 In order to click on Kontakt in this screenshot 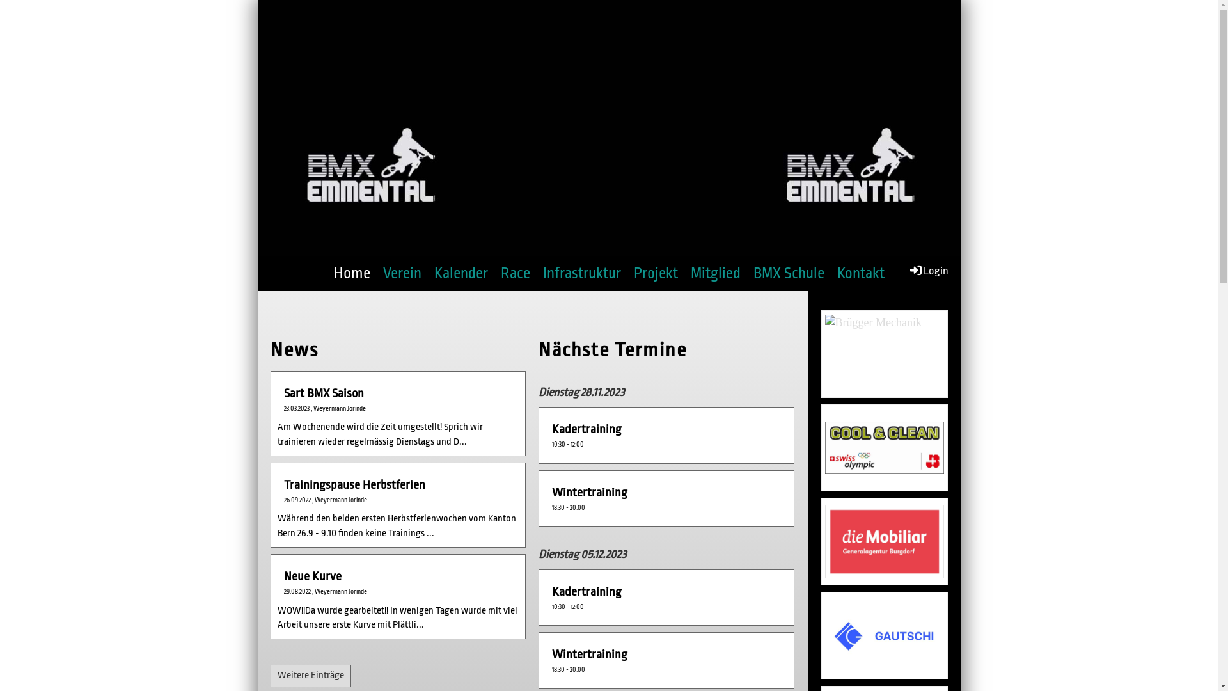, I will do `click(861, 274)`.